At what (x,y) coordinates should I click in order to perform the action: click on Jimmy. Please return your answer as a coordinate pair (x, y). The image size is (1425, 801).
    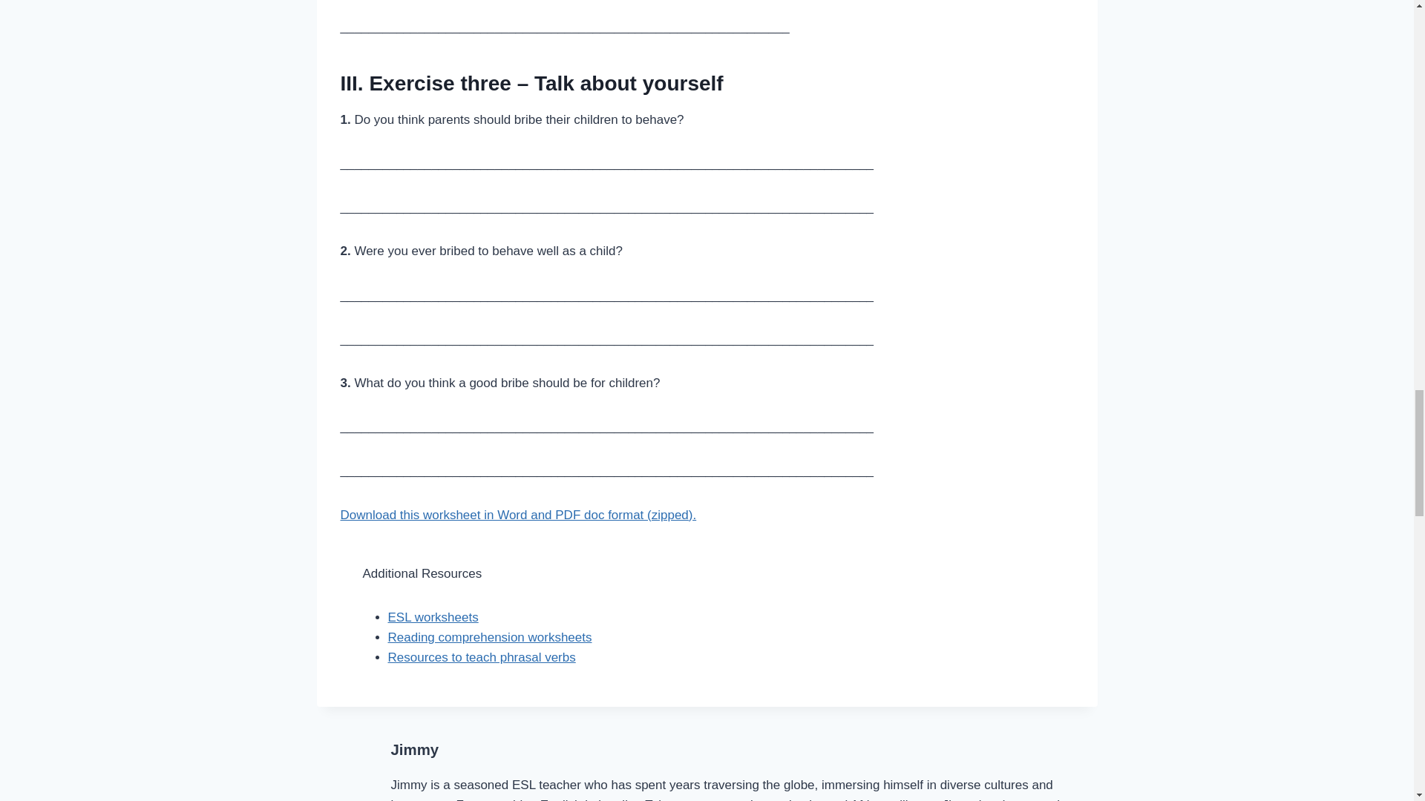
    Looking at the image, I should click on (414, 749).